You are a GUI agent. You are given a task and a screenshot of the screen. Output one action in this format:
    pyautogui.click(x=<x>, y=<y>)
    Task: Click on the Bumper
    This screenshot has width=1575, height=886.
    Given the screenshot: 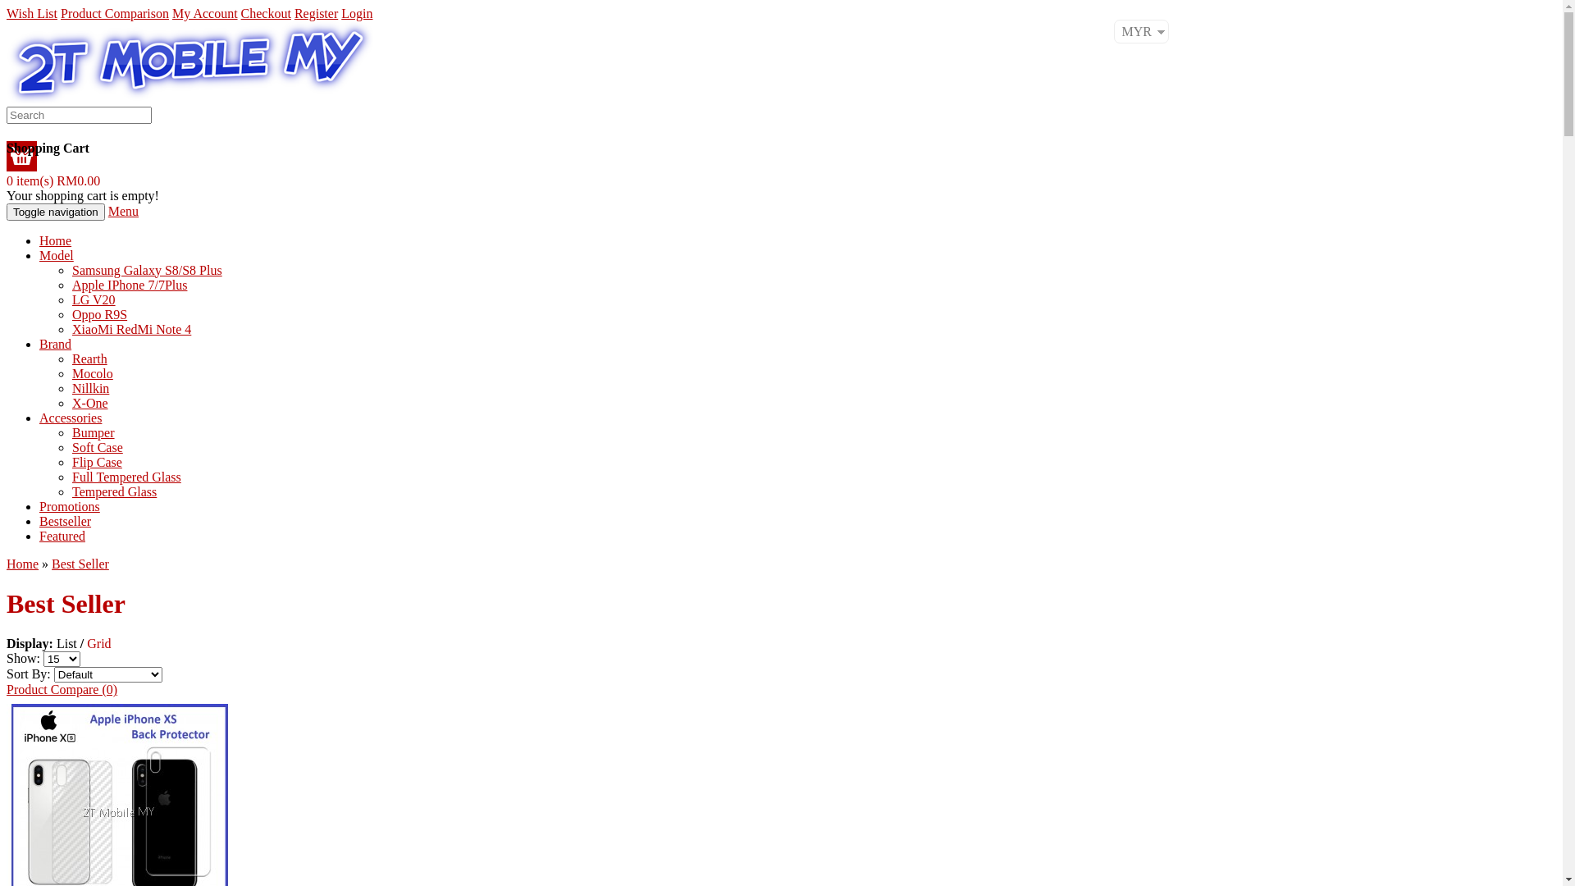 What is the action you would take?
    pyautogui.click(x=94, y=433)
    